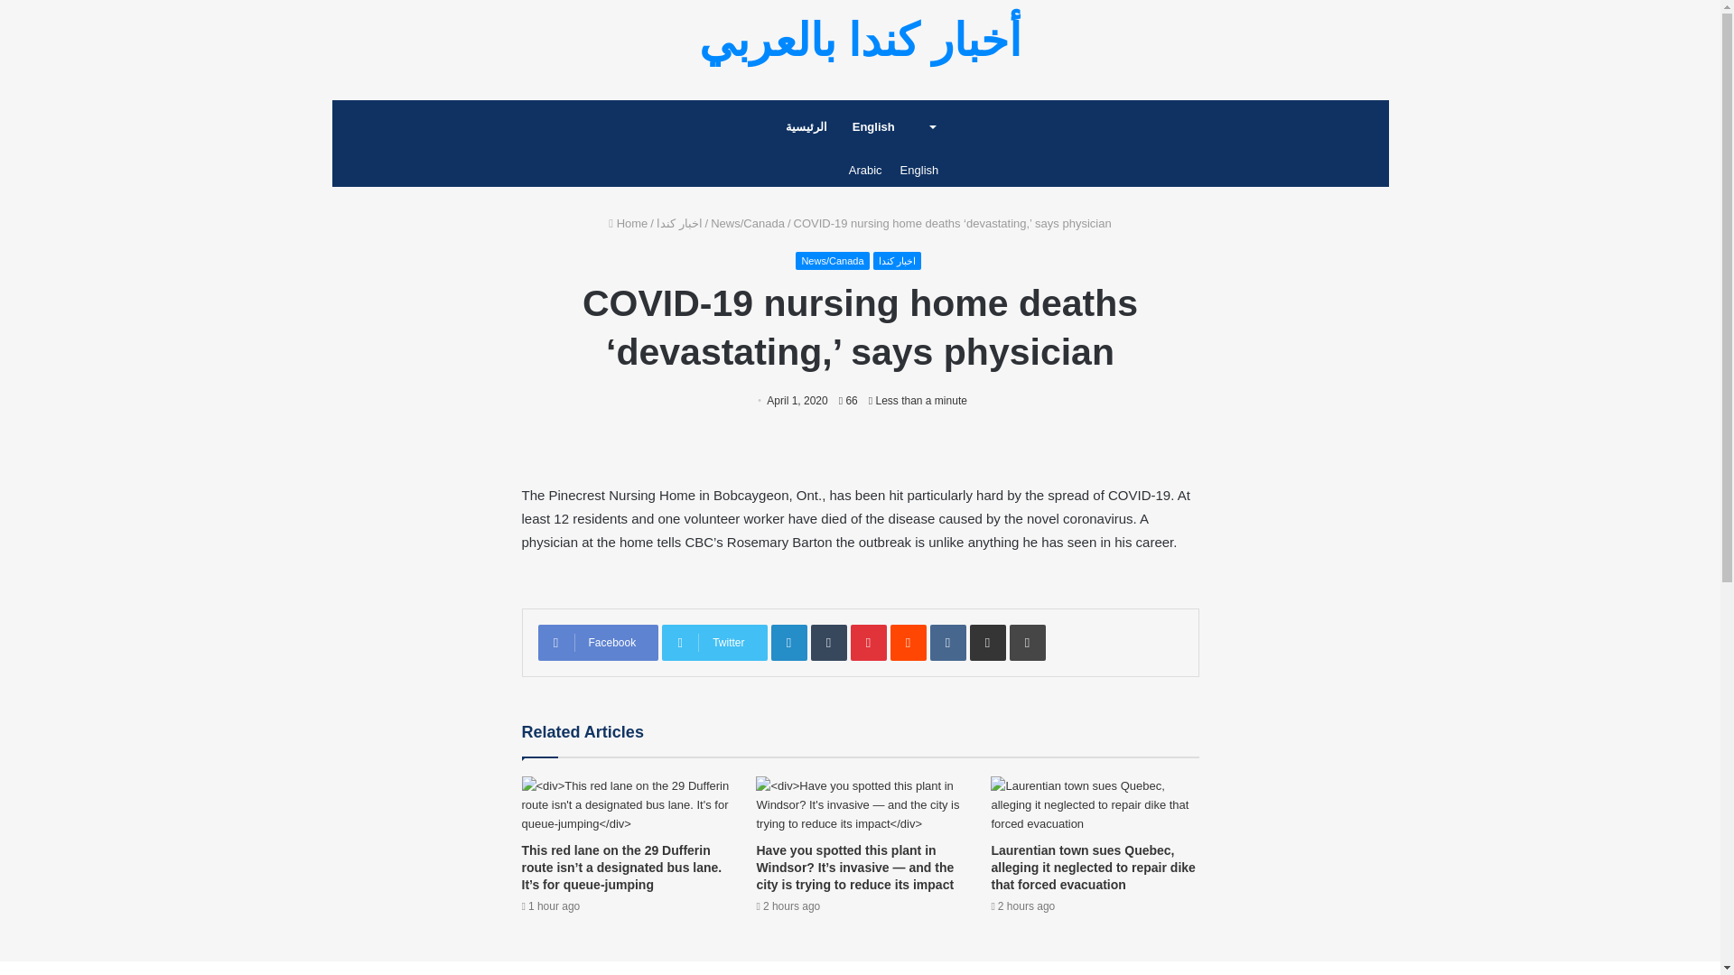 The width and height of the screenshot is (1734, 975). Describe the element at coordinates (829, 643) in the screenshot. I see `Tumblr` at that location.